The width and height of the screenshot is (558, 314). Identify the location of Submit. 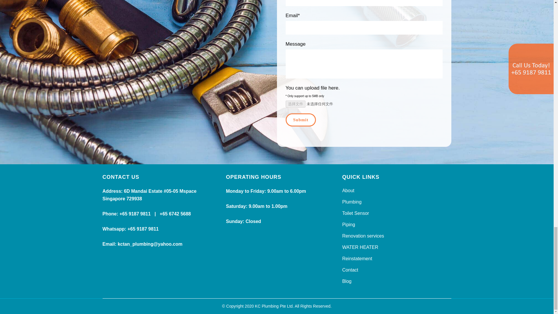
(301, 120).